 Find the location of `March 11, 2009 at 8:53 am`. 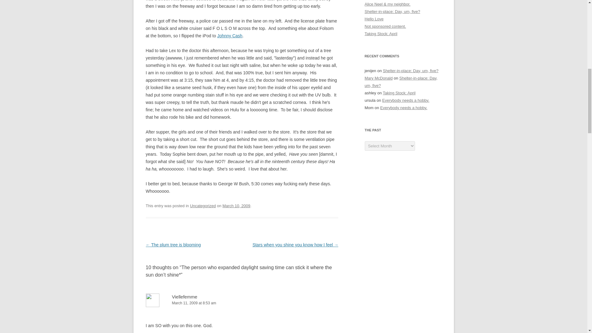

March 11, 2009 at 8:53 am is located at coordinates (242, 303).